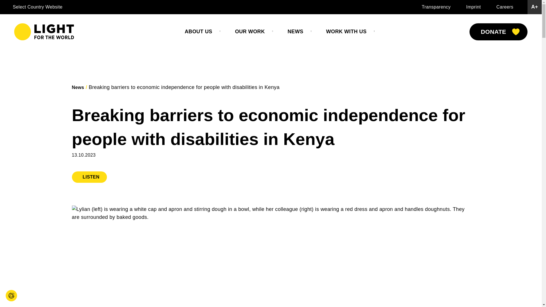 This screenshot has height=307, width=546. What do you see at coordinates (37, 7) in the screenshot?
I see `Select Country Website` at bounding box center [37, 7].